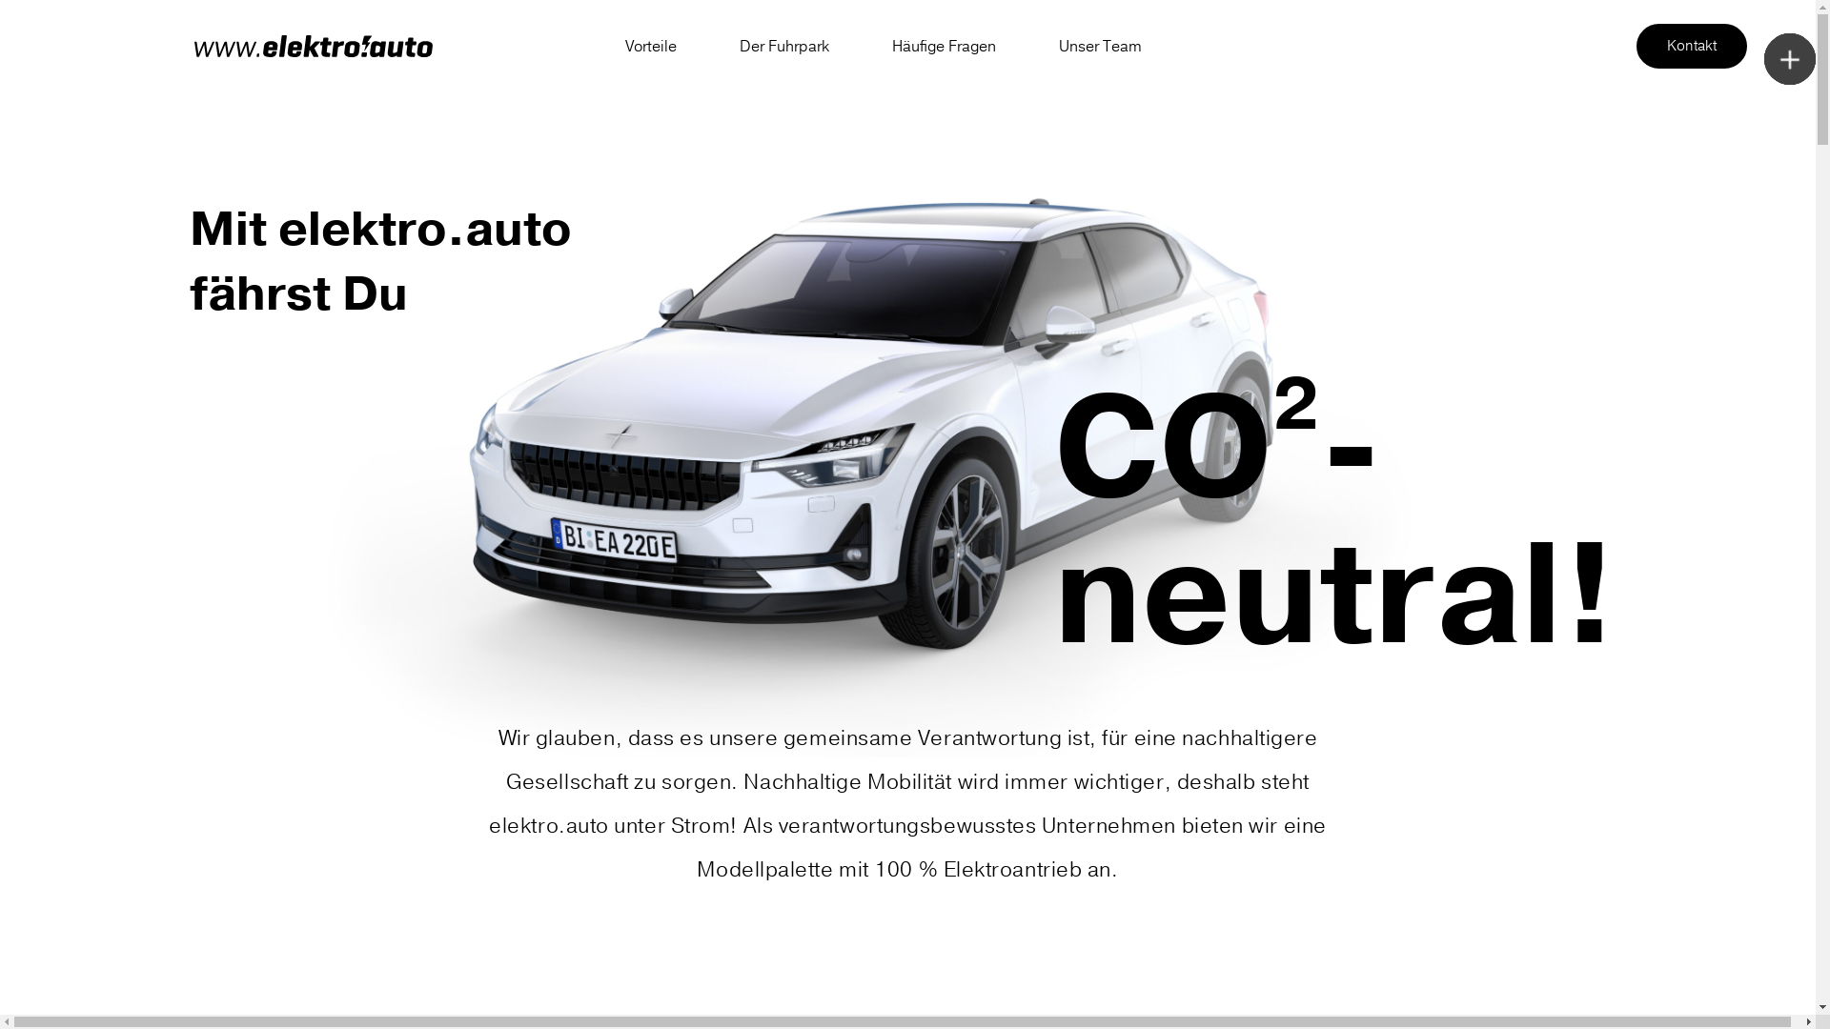  What do you see at coordinates (1100, 47) in the screenshot?
I see `Unser Team` at bounding box center [1100, 47].